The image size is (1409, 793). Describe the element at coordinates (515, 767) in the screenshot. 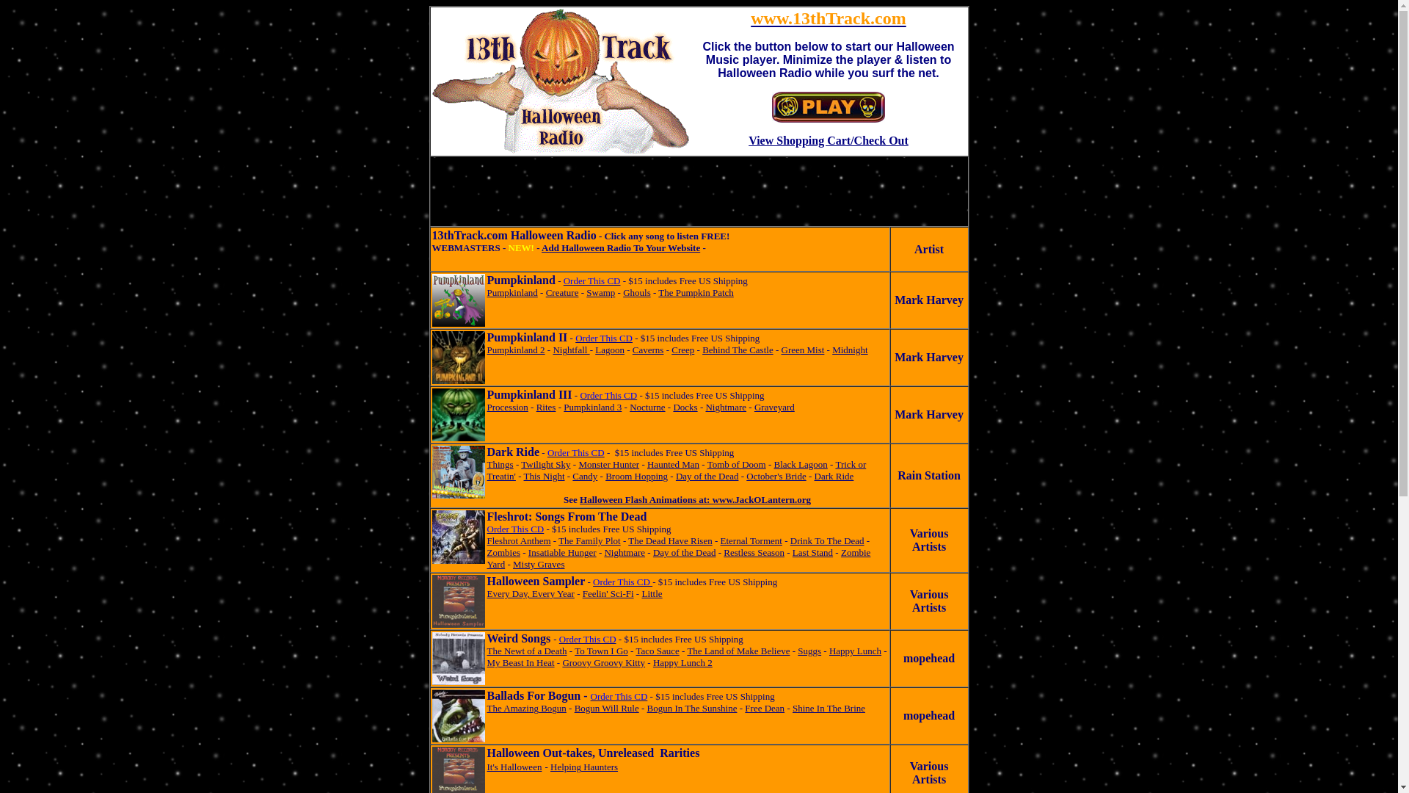

I see `It's Halloween` at that location.